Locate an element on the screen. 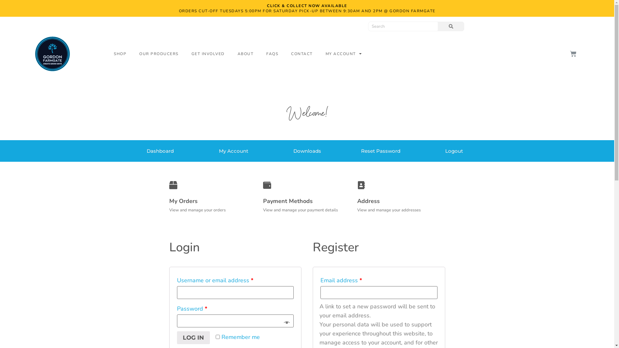  MY ACCOUNT is located at coordinates (344, 54).